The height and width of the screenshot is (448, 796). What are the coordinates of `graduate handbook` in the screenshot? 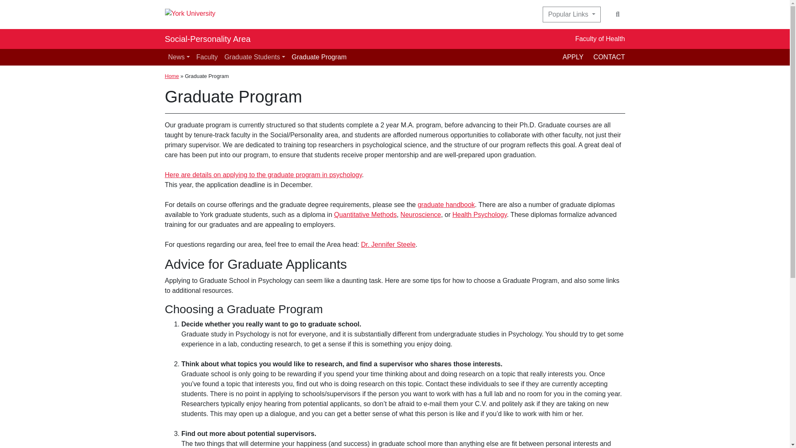 It's located at (446, 205).